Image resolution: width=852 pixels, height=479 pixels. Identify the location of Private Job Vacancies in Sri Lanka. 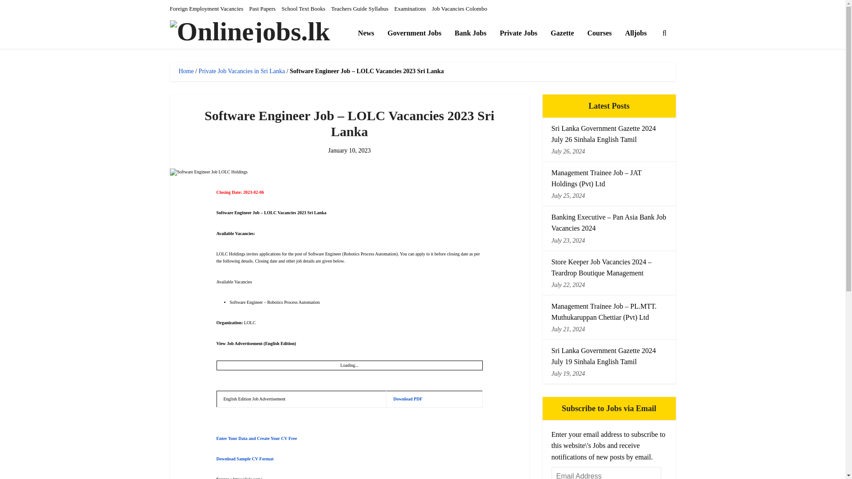
(242, 71).